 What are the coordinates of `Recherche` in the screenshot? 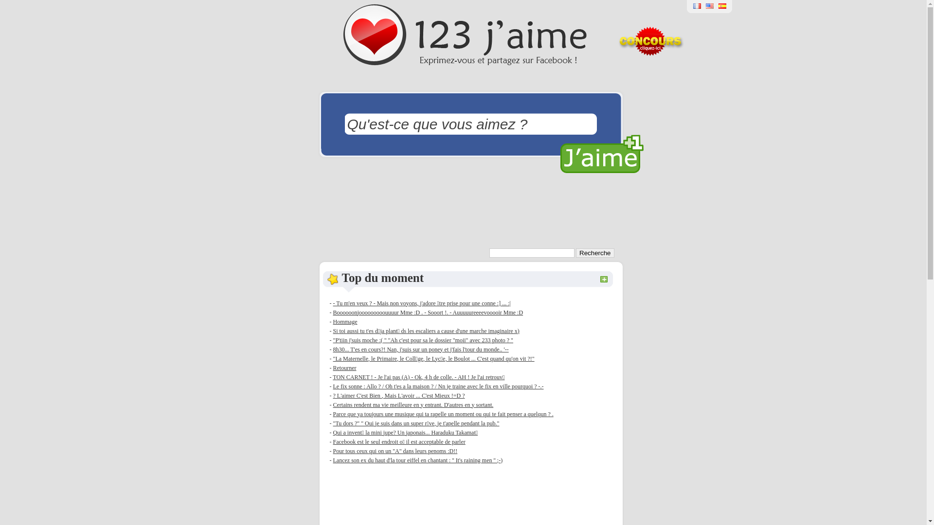 It's located at (595, 253).